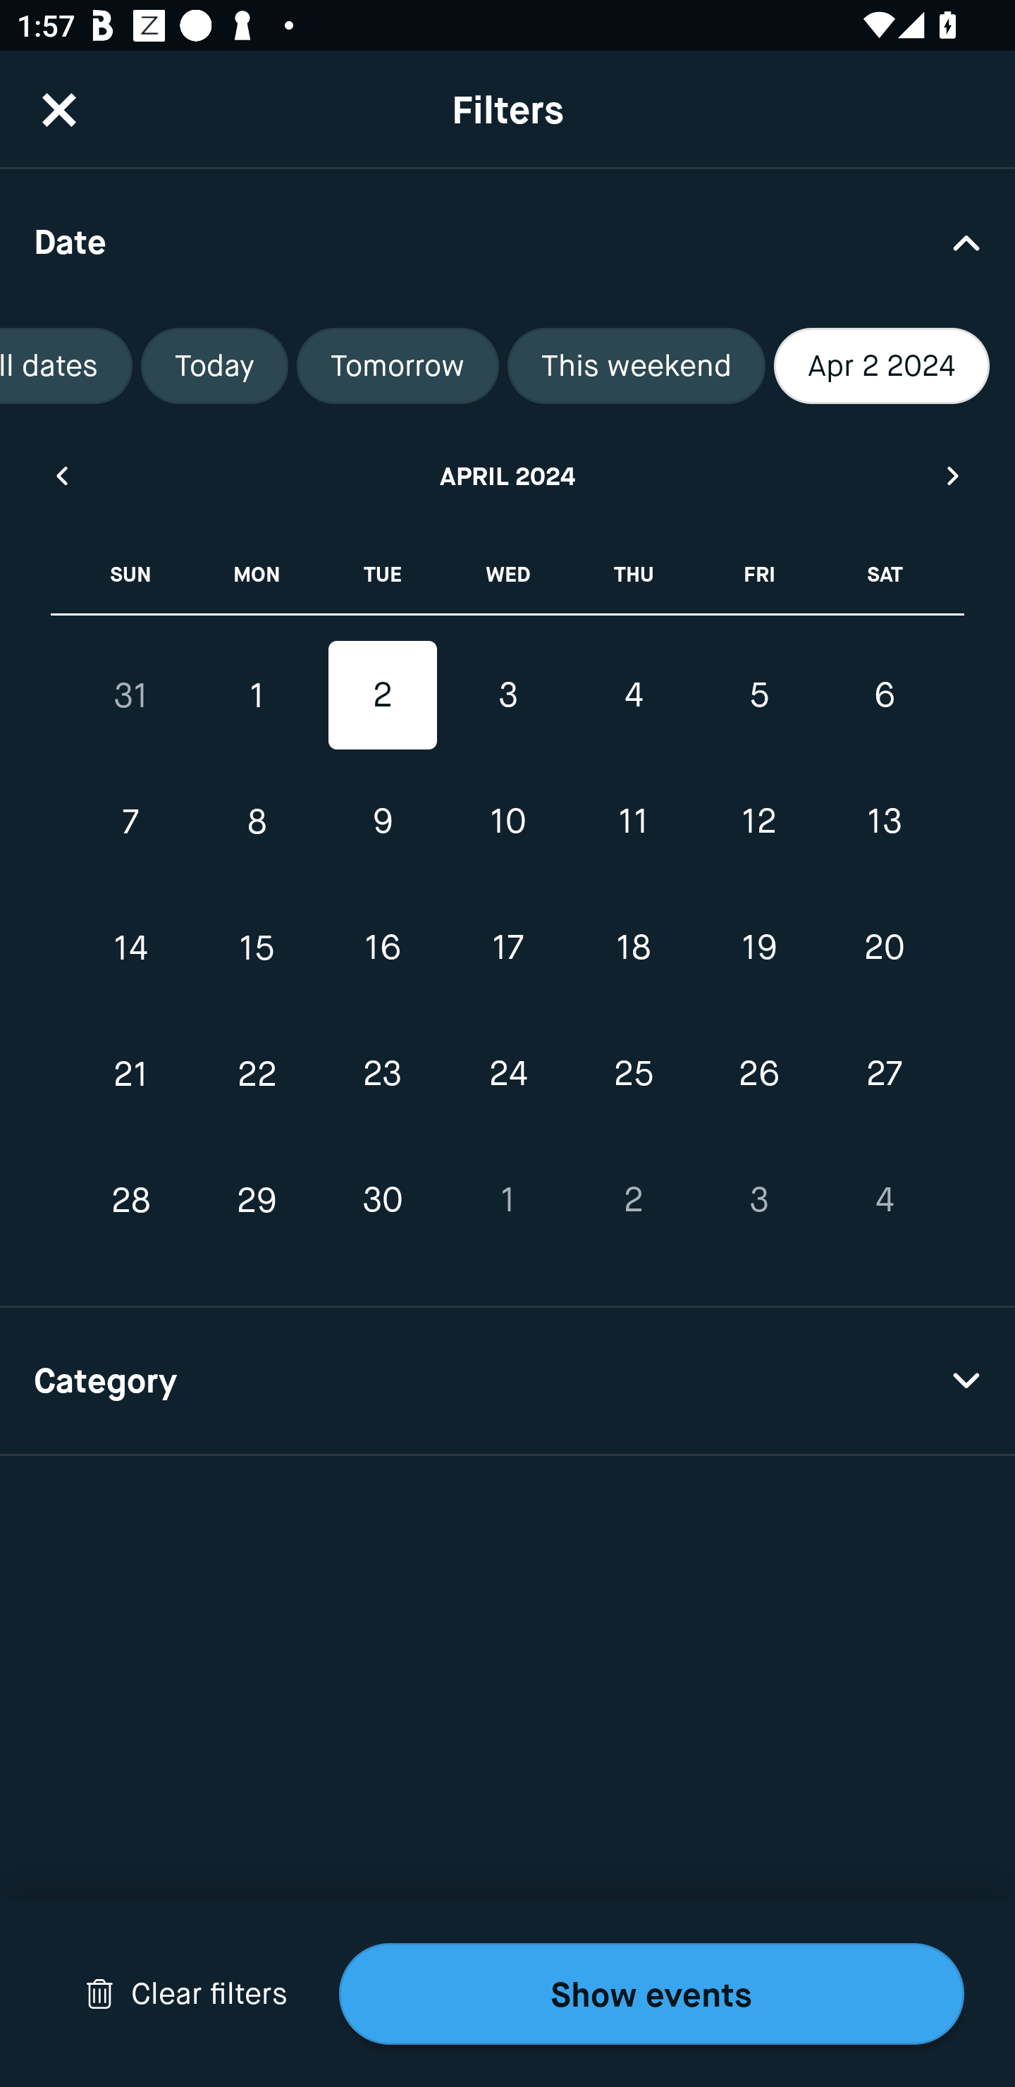 The width and height of the screenshot is (1015, 2087). I want to click on 31, so click(131, 695).